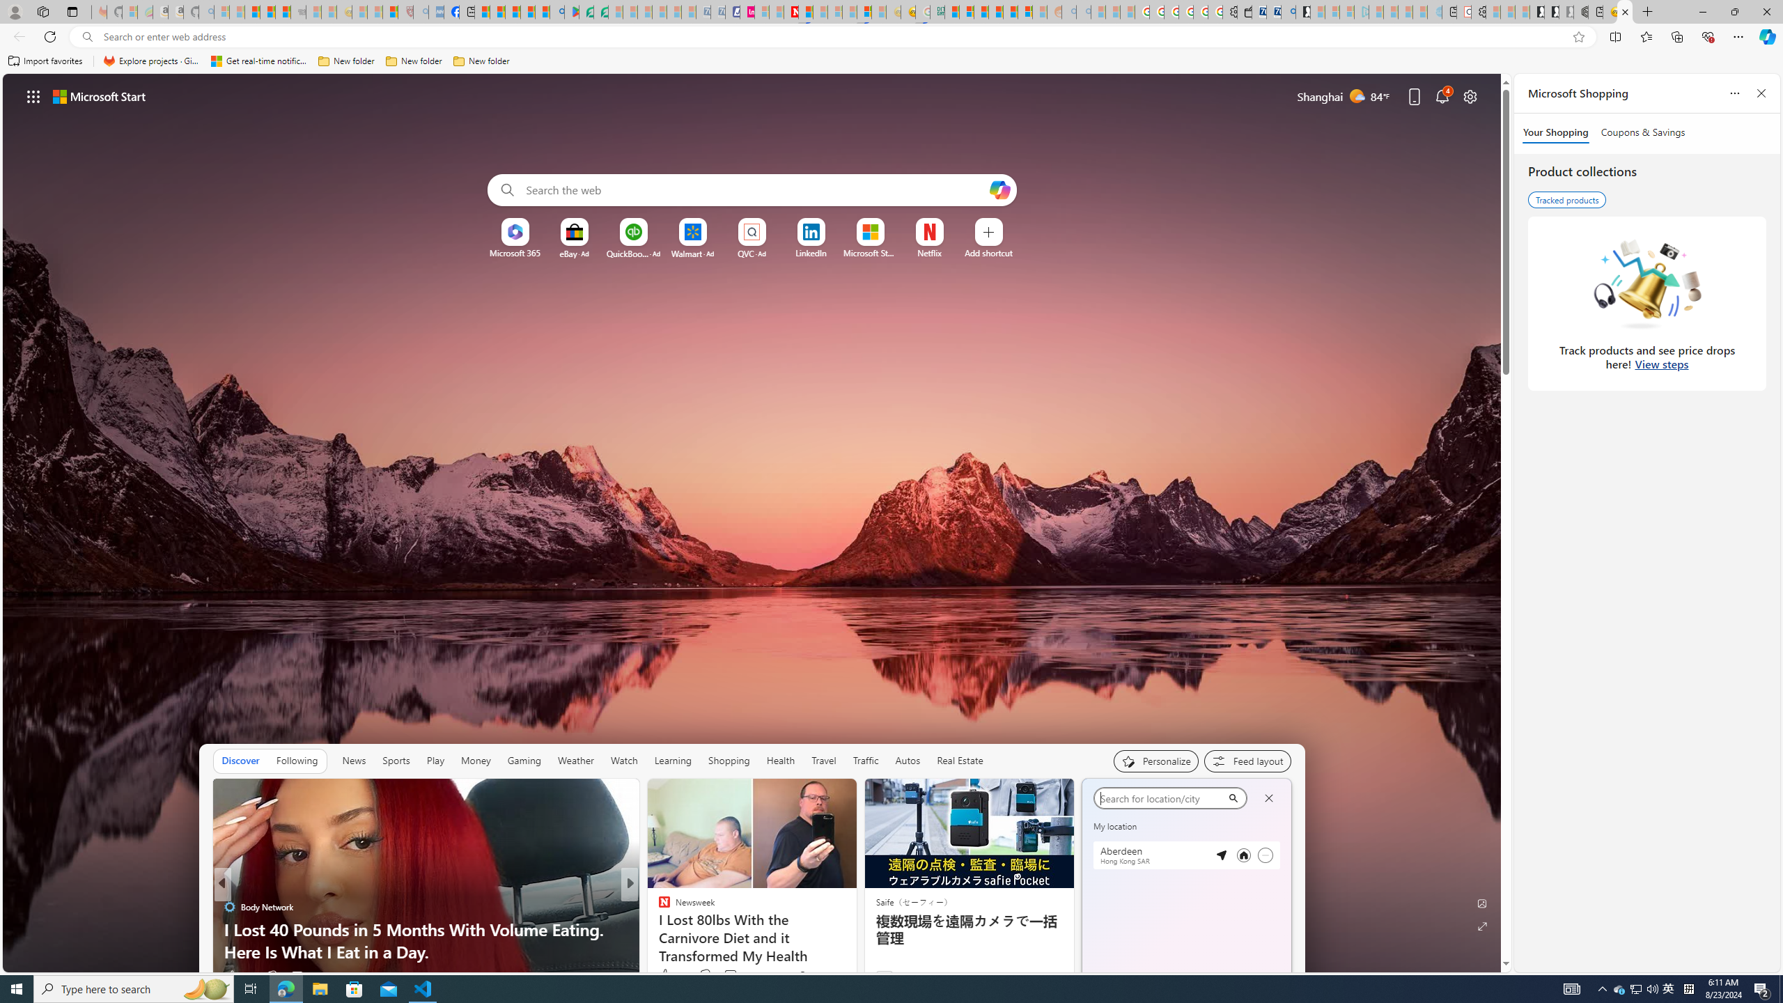  What do you see at coordinates (855, 951) in the screenshot?
I see `15 Anti-Aging Foods to Add to Your Diet` at bounding box center [855, 951].